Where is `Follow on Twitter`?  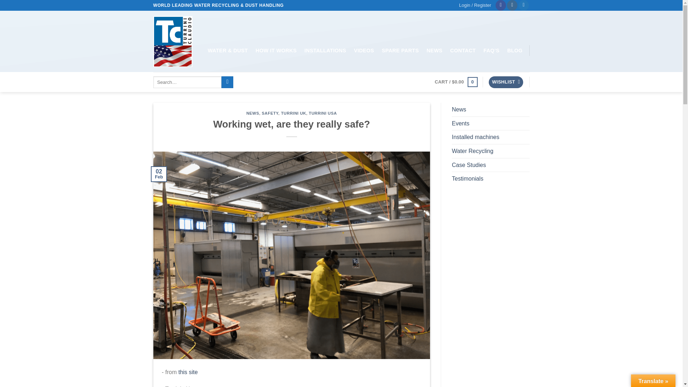
Follow on Twitter is located at coordinates (524, 5).